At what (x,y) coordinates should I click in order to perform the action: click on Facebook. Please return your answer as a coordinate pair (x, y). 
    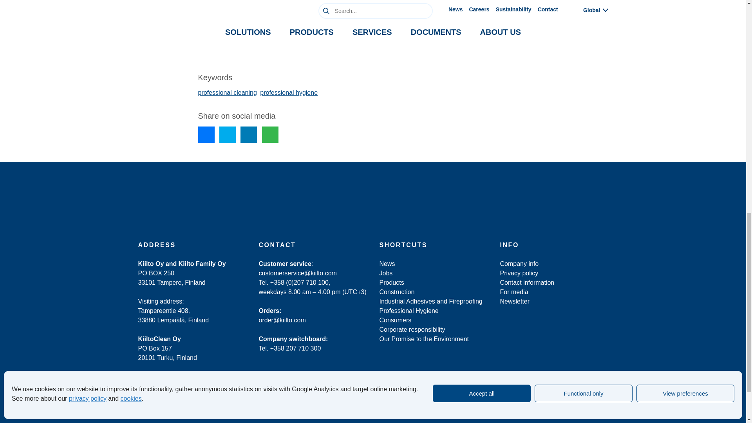
    Looking at the image, I should click on (504, 352).